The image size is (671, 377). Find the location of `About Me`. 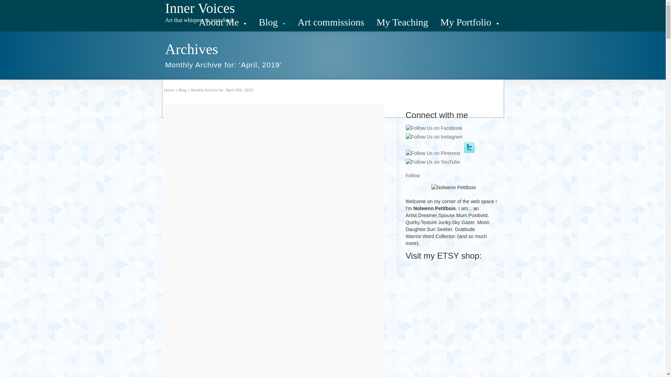

About Me is located at coordinates (223, 22).